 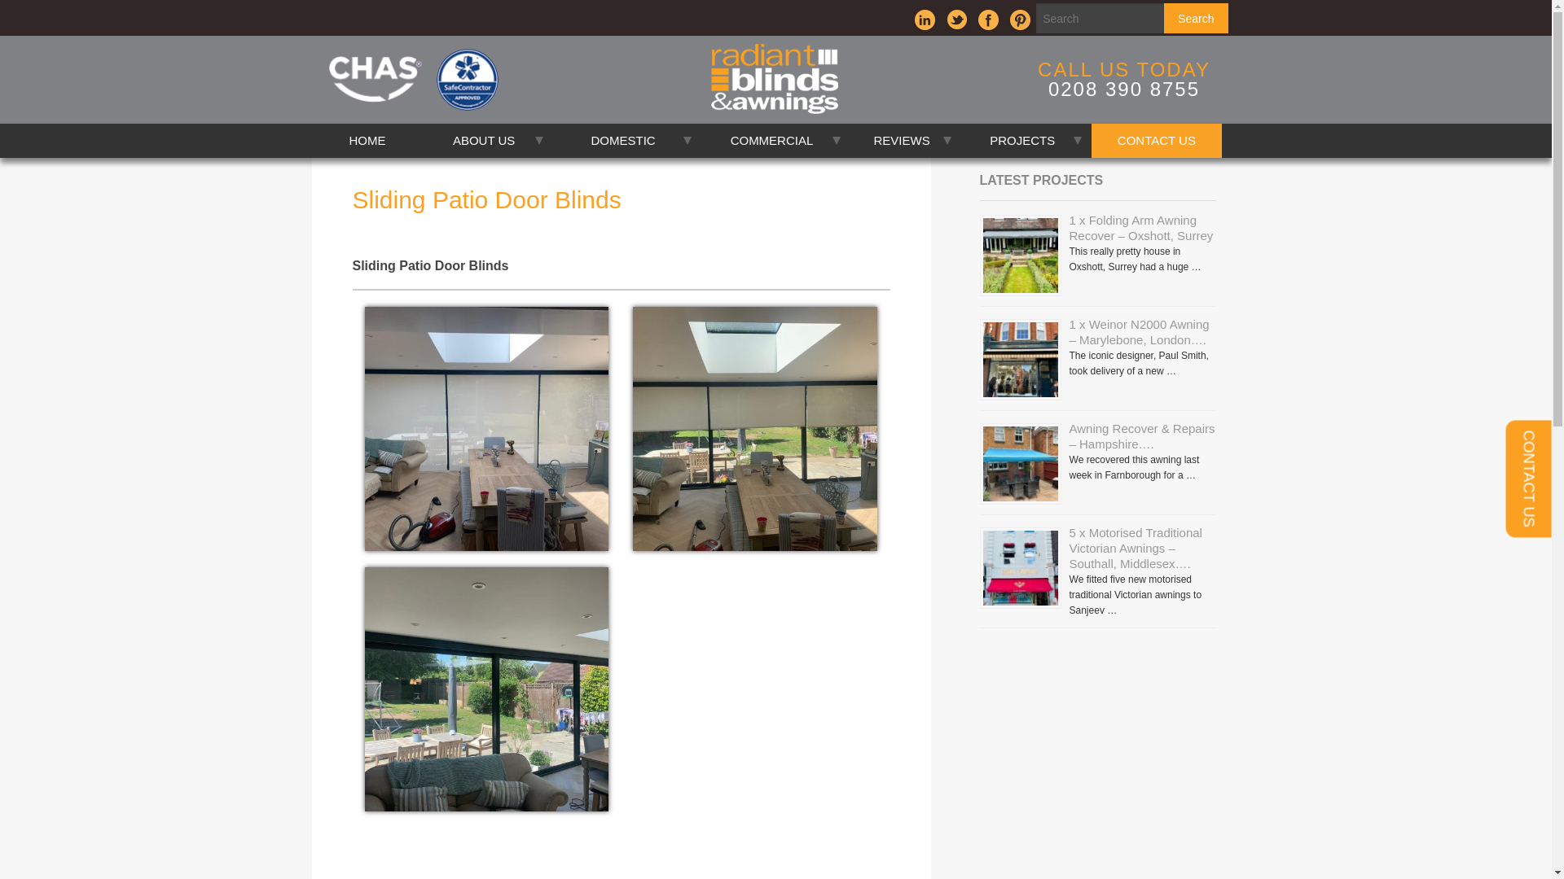 What do you see at coordinates (487, 141) in the screenshot?
I see `ABOUT US` at bounding box center [487, 141].